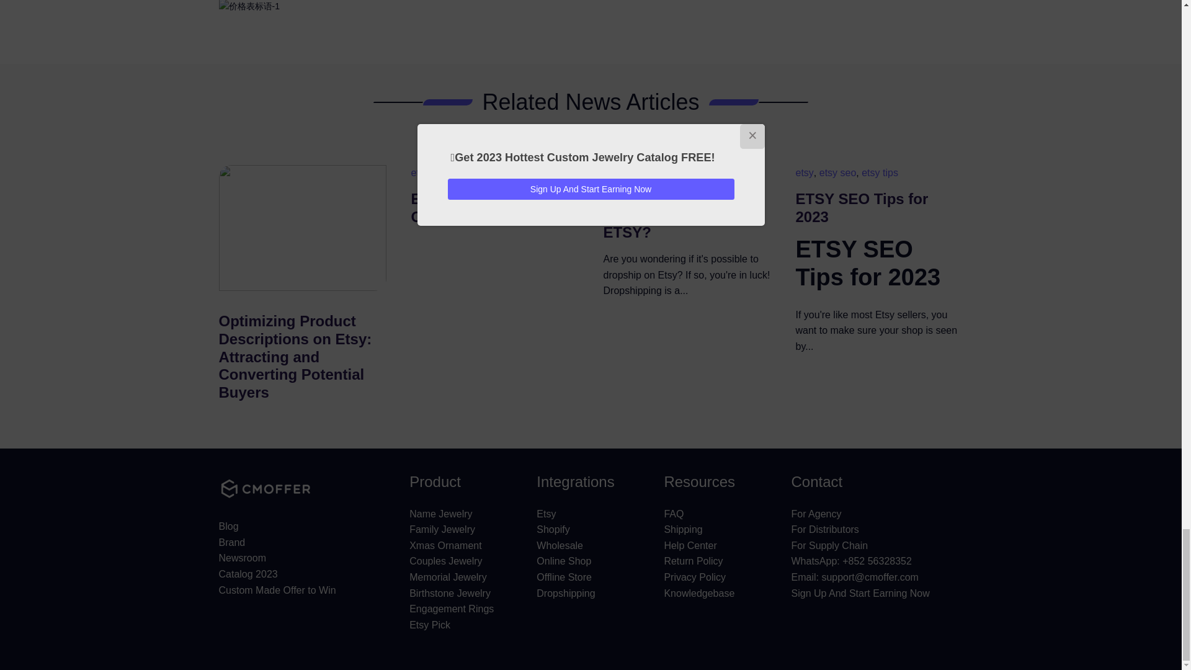 Image resolution: width=1191 pixels, height=670 pixels. Describe the element at coordinates (264, 489) in the screenshot. I see `CMOFFER` at that location.